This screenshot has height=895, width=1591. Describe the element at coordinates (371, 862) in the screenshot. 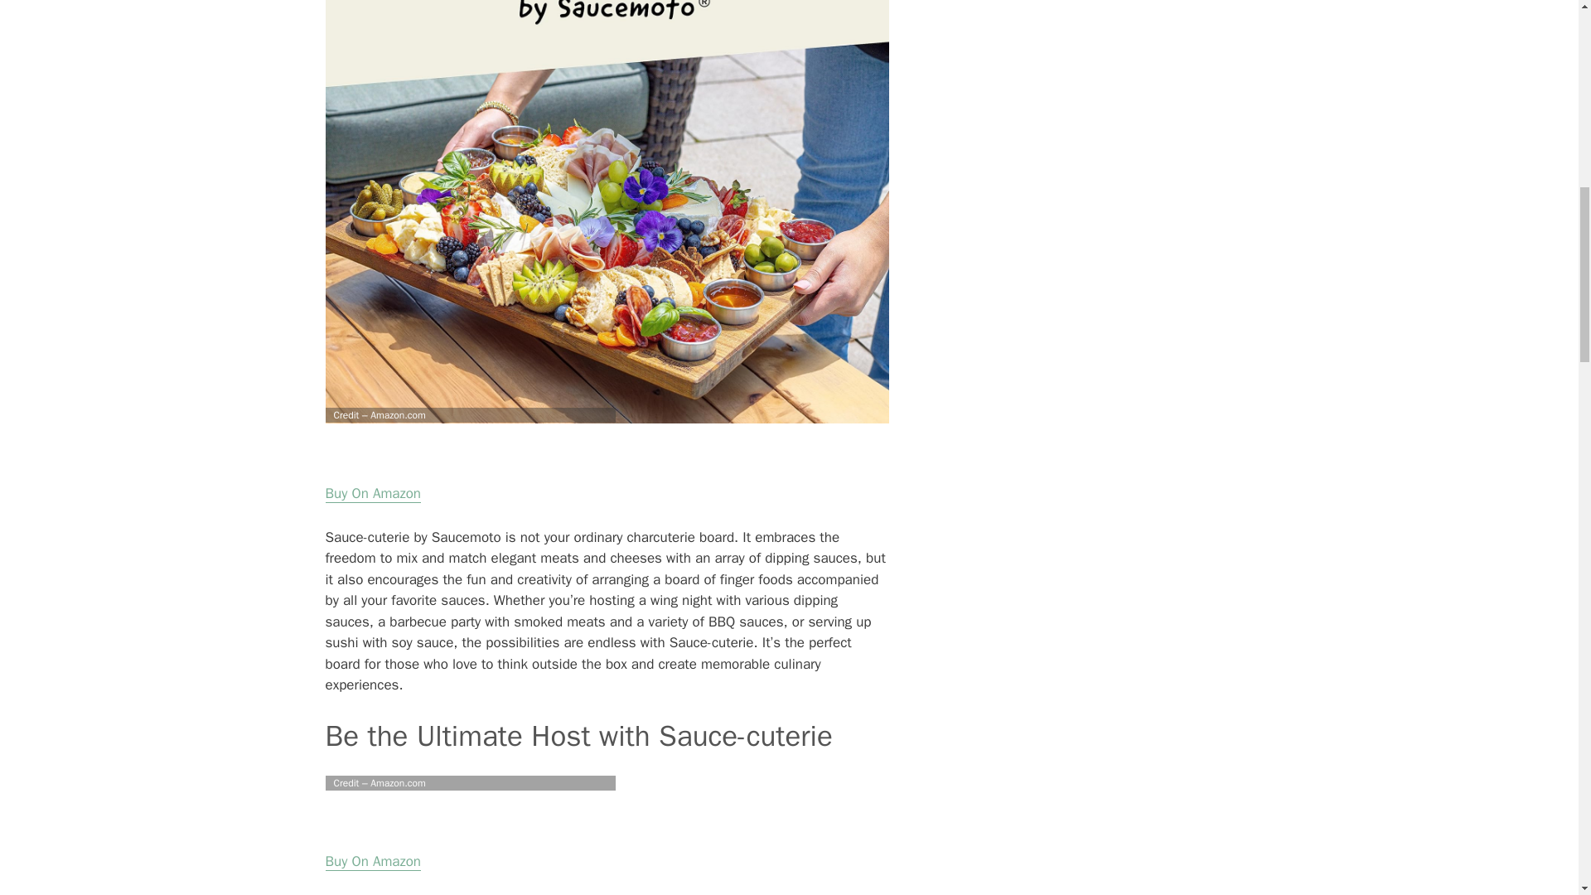

I see `Buy On Amazon` at that location.